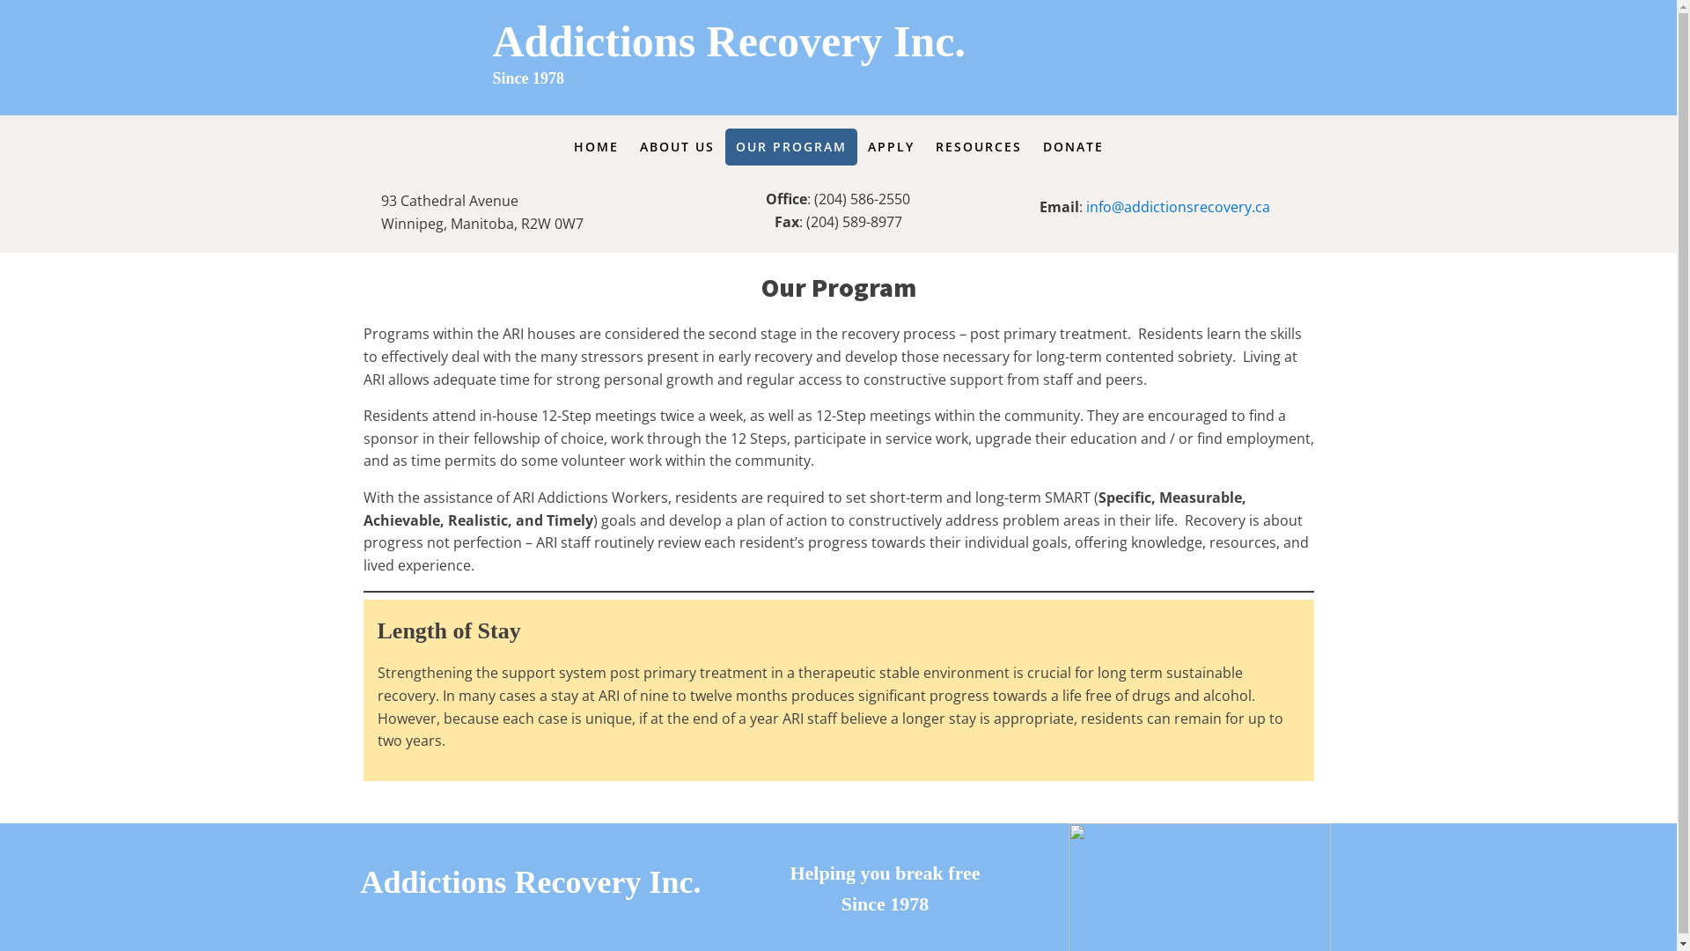 The height and width of the screenshot is (951, 1690). I want to click on info@addictionsrecovery.ca, so click(1178, 207).